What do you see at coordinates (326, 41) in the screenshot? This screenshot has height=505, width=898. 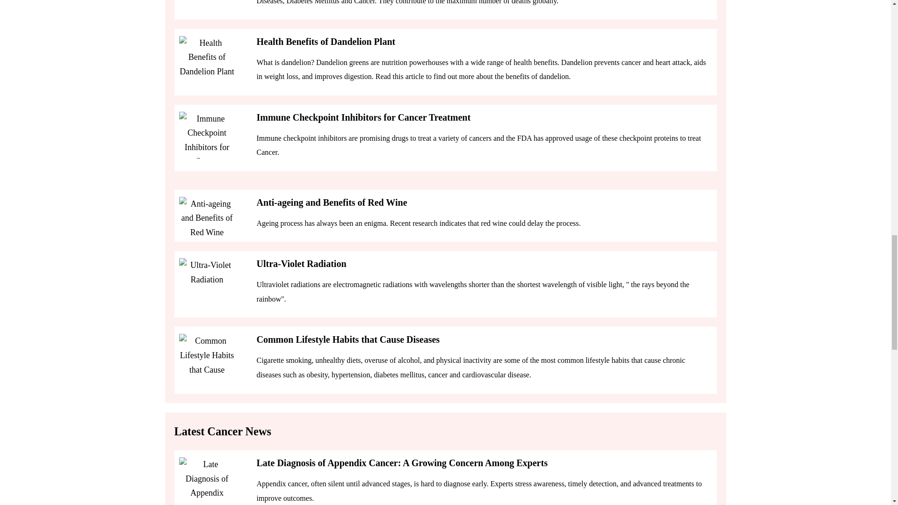 I see `Health Benefits of Dandelion Plant` at bounding box center [326, 41].